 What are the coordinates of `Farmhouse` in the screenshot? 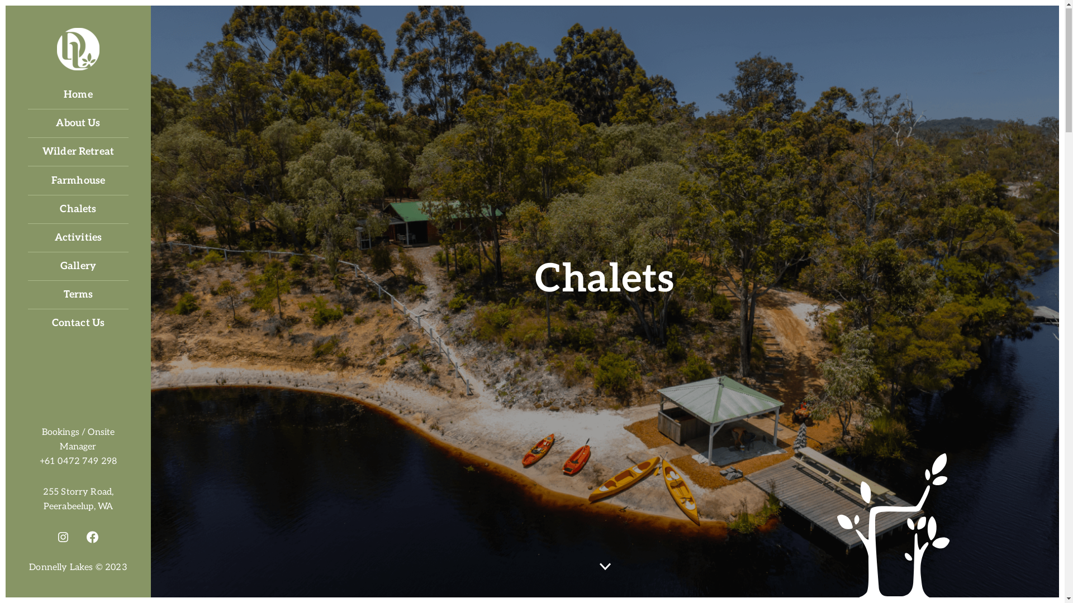 It's located at (78, 182).